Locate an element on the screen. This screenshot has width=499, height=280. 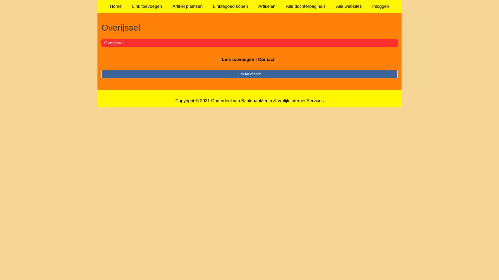
Vrolijk Internet Services is located at coordinates (300, 101).